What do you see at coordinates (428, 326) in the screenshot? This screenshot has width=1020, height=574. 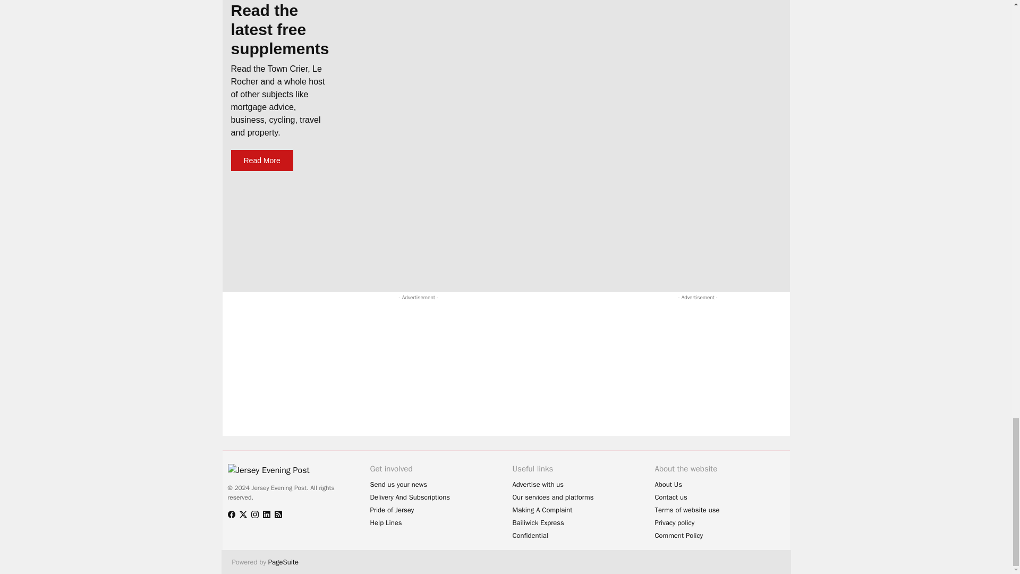 I see `3rd party ad content` at bounding box center [428, 326].